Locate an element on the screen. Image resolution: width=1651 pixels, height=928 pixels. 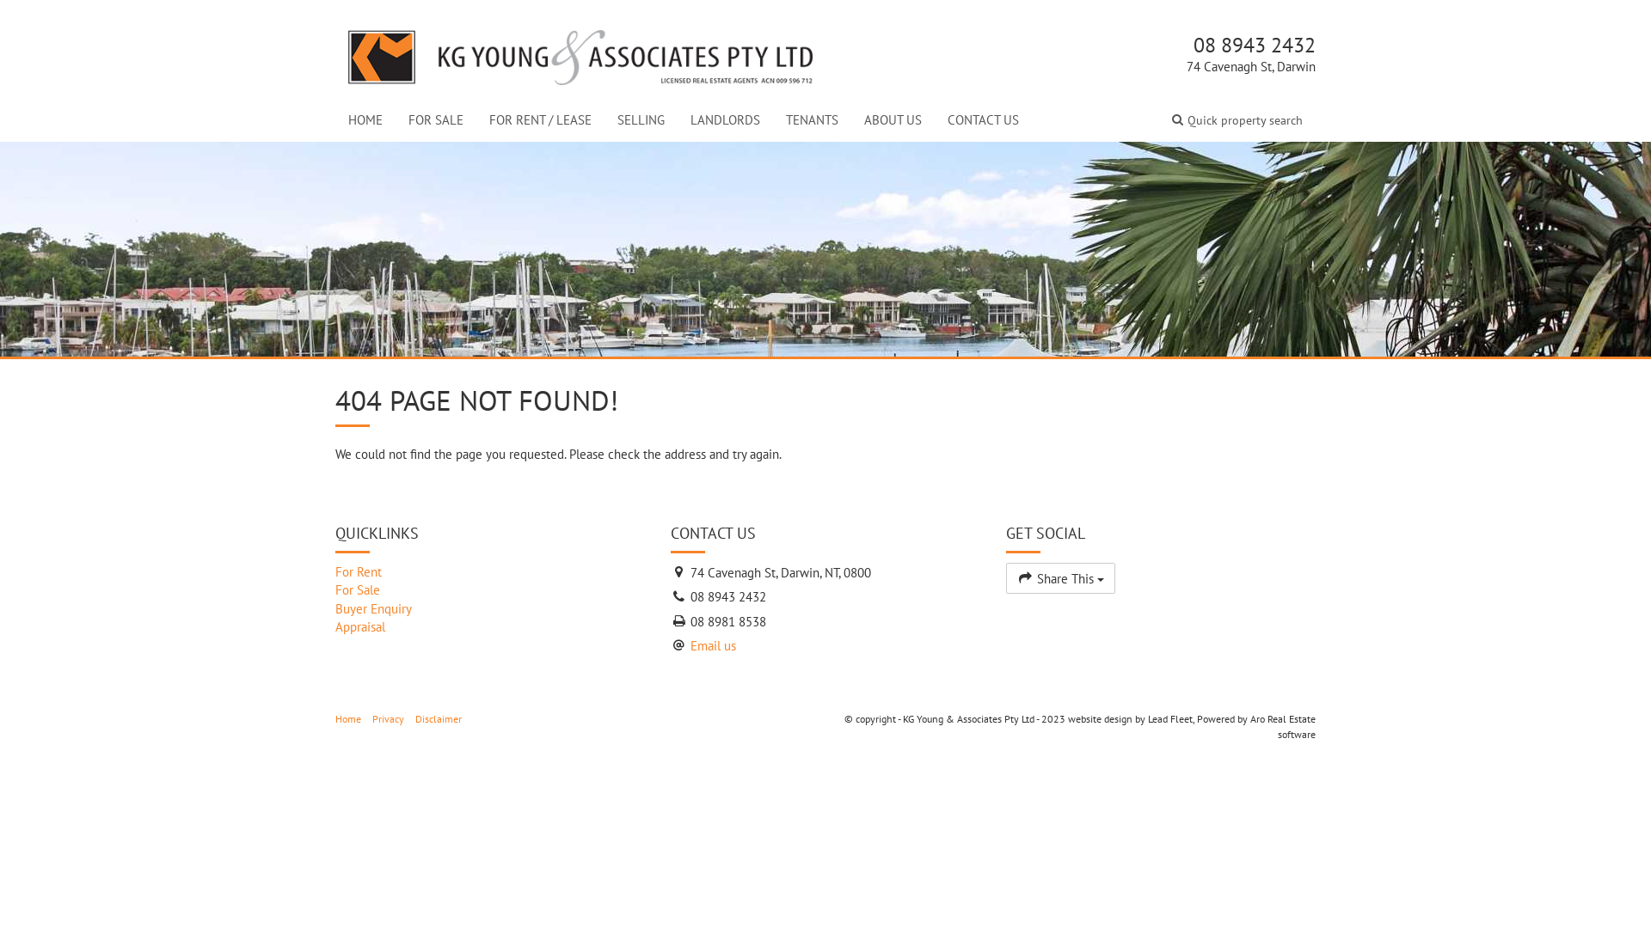
HOME is located at coordinates (365, 120).